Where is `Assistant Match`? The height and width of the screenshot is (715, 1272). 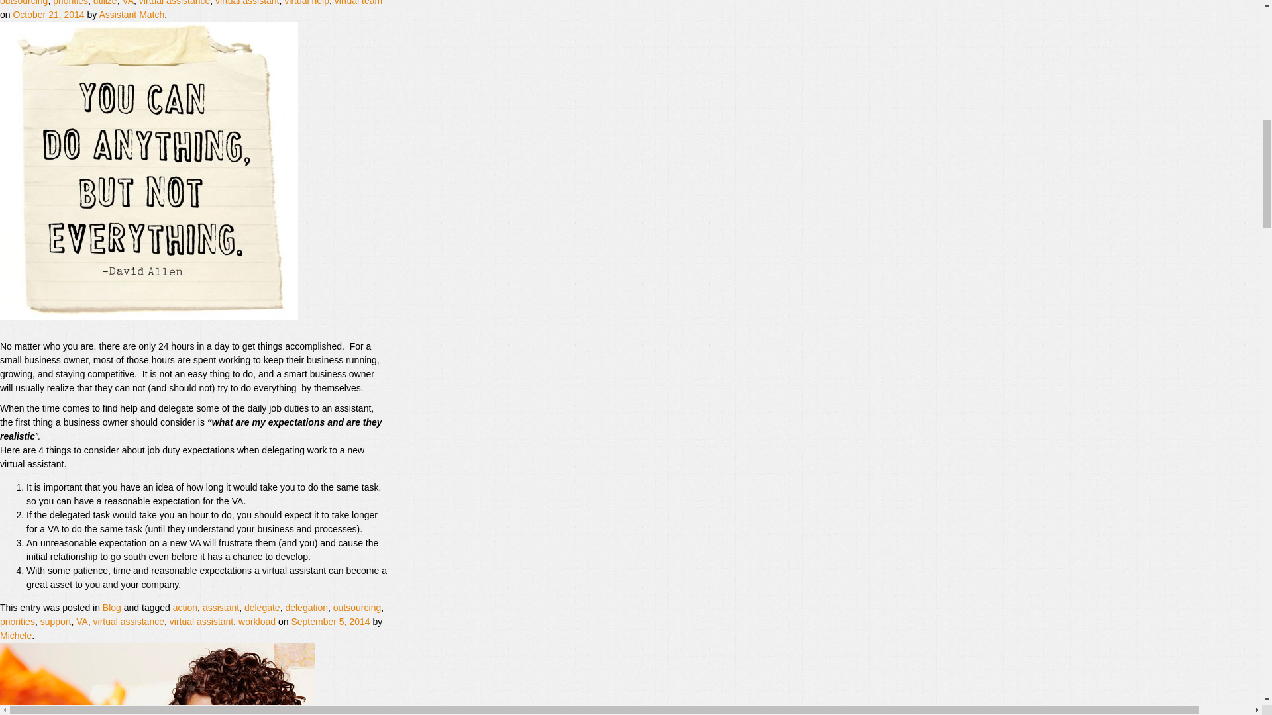
Assistant Match is located at coordinates (131, 15).